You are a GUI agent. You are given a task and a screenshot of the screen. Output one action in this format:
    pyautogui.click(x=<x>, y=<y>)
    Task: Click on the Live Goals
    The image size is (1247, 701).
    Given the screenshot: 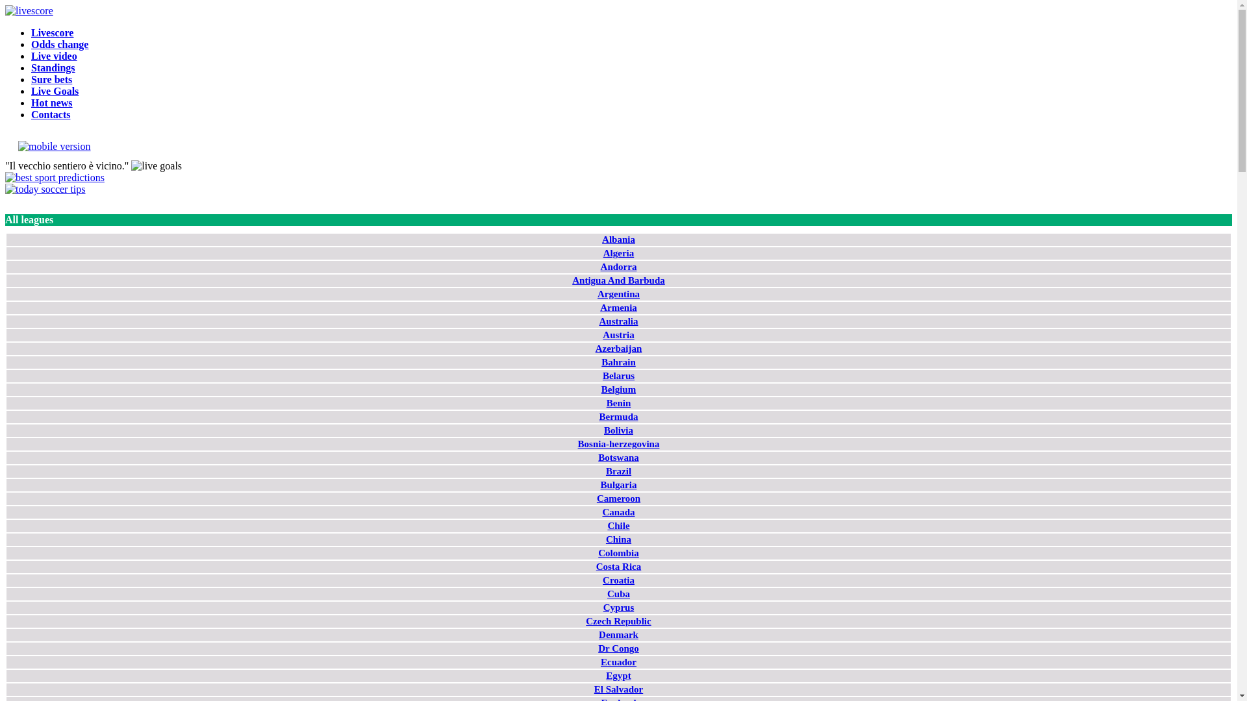 What is the action you would take?
    pyautogui.click(x=55, y=91)
    